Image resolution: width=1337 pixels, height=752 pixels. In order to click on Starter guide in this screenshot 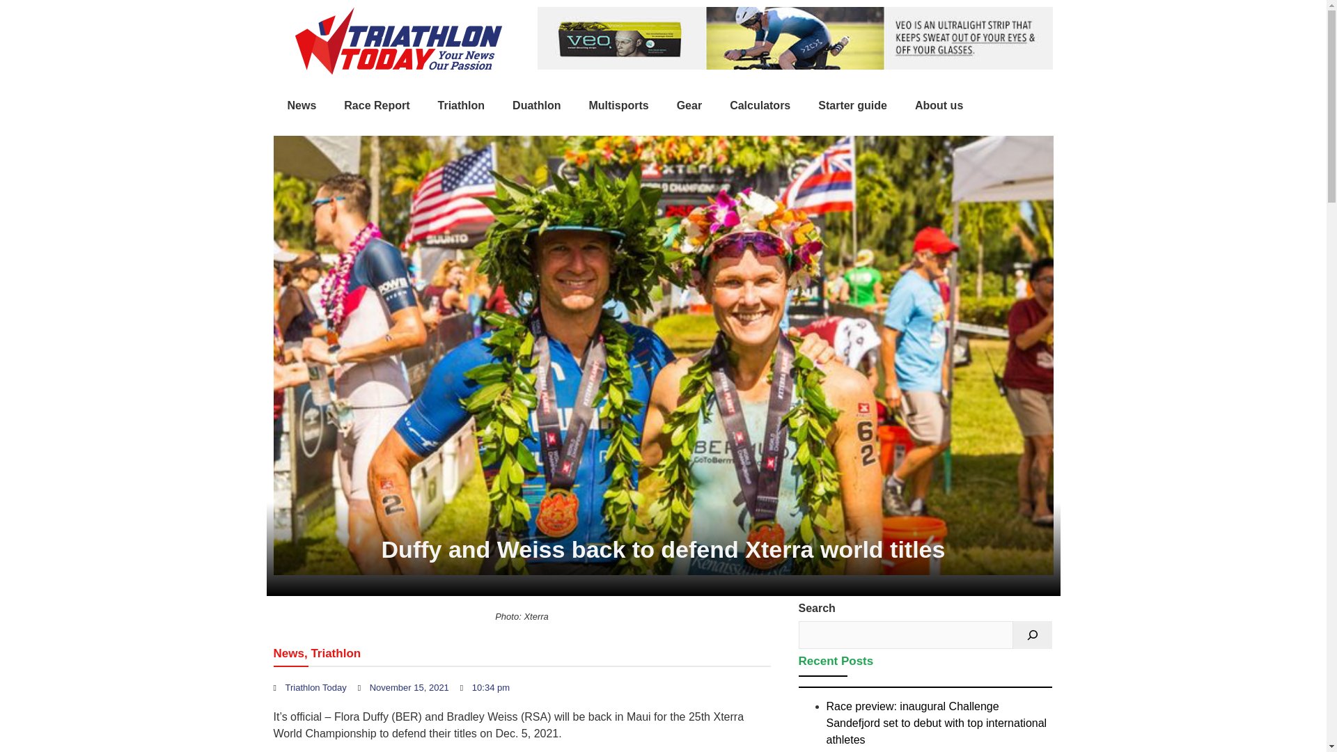, I will do `click(852, 105)`.